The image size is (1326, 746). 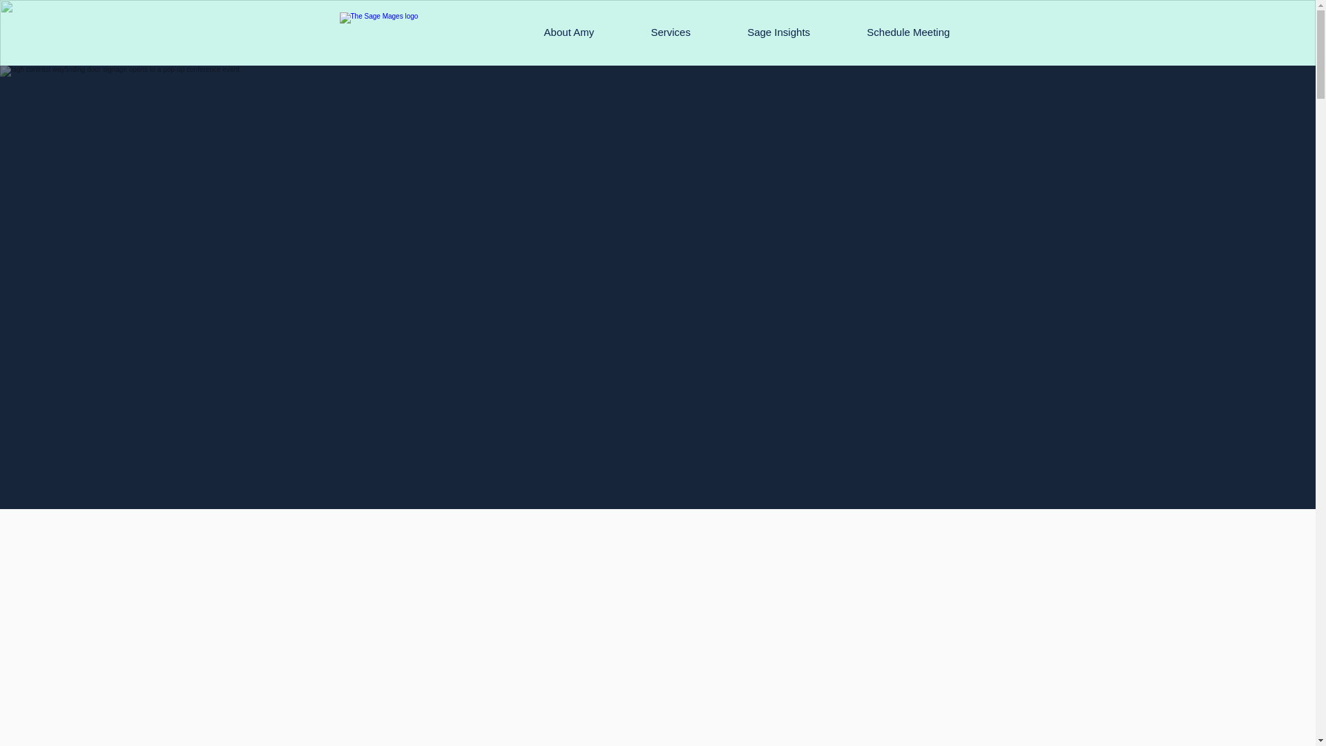 What do you see at coordinates (778, 32) in the screenshot?
I see `Sage Insights` at bounding box center [778, 32].